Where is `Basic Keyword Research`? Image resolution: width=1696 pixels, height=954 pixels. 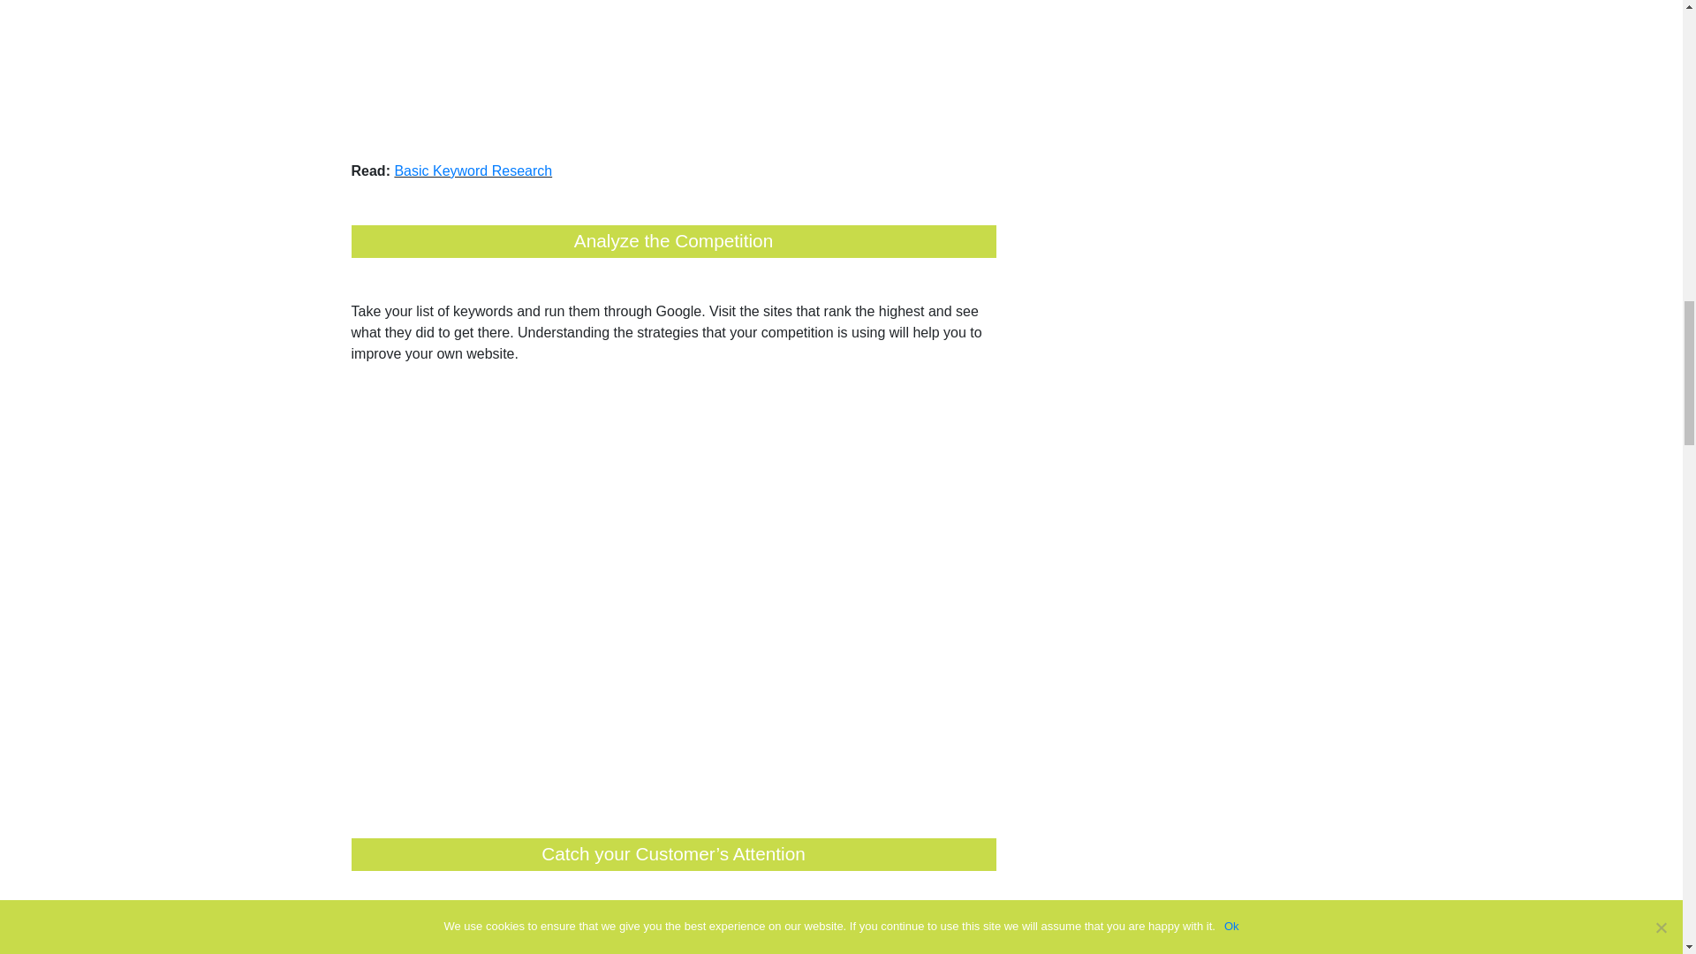 Basic Keyword Research is located at coordinates (473, 171).